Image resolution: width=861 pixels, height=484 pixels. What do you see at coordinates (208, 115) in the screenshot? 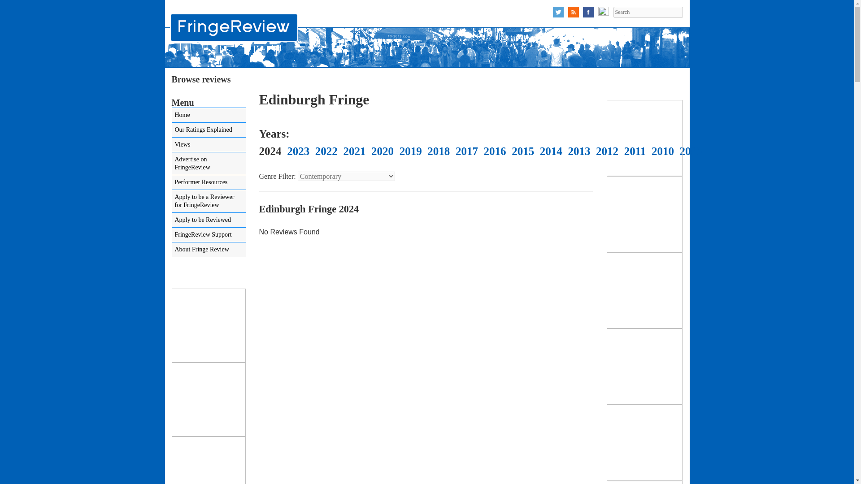
I see `Home` at bounding box center [208, 115].